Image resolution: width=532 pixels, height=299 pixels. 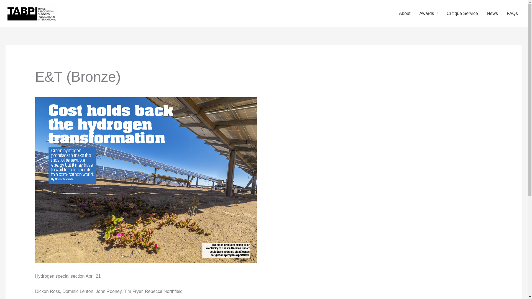 I want to click on About, so click(x=405, y=13).